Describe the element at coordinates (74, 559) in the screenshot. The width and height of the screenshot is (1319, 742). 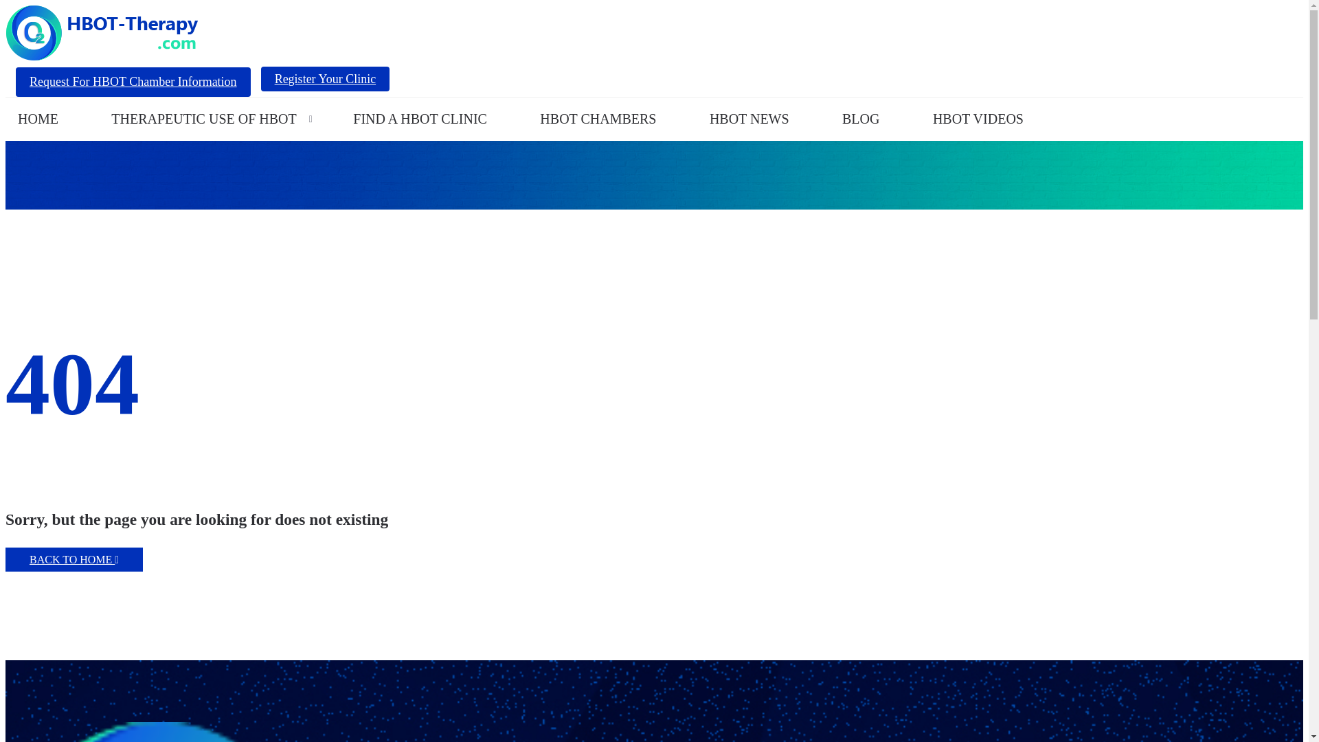
I see `BACK TO HOME` at that location.